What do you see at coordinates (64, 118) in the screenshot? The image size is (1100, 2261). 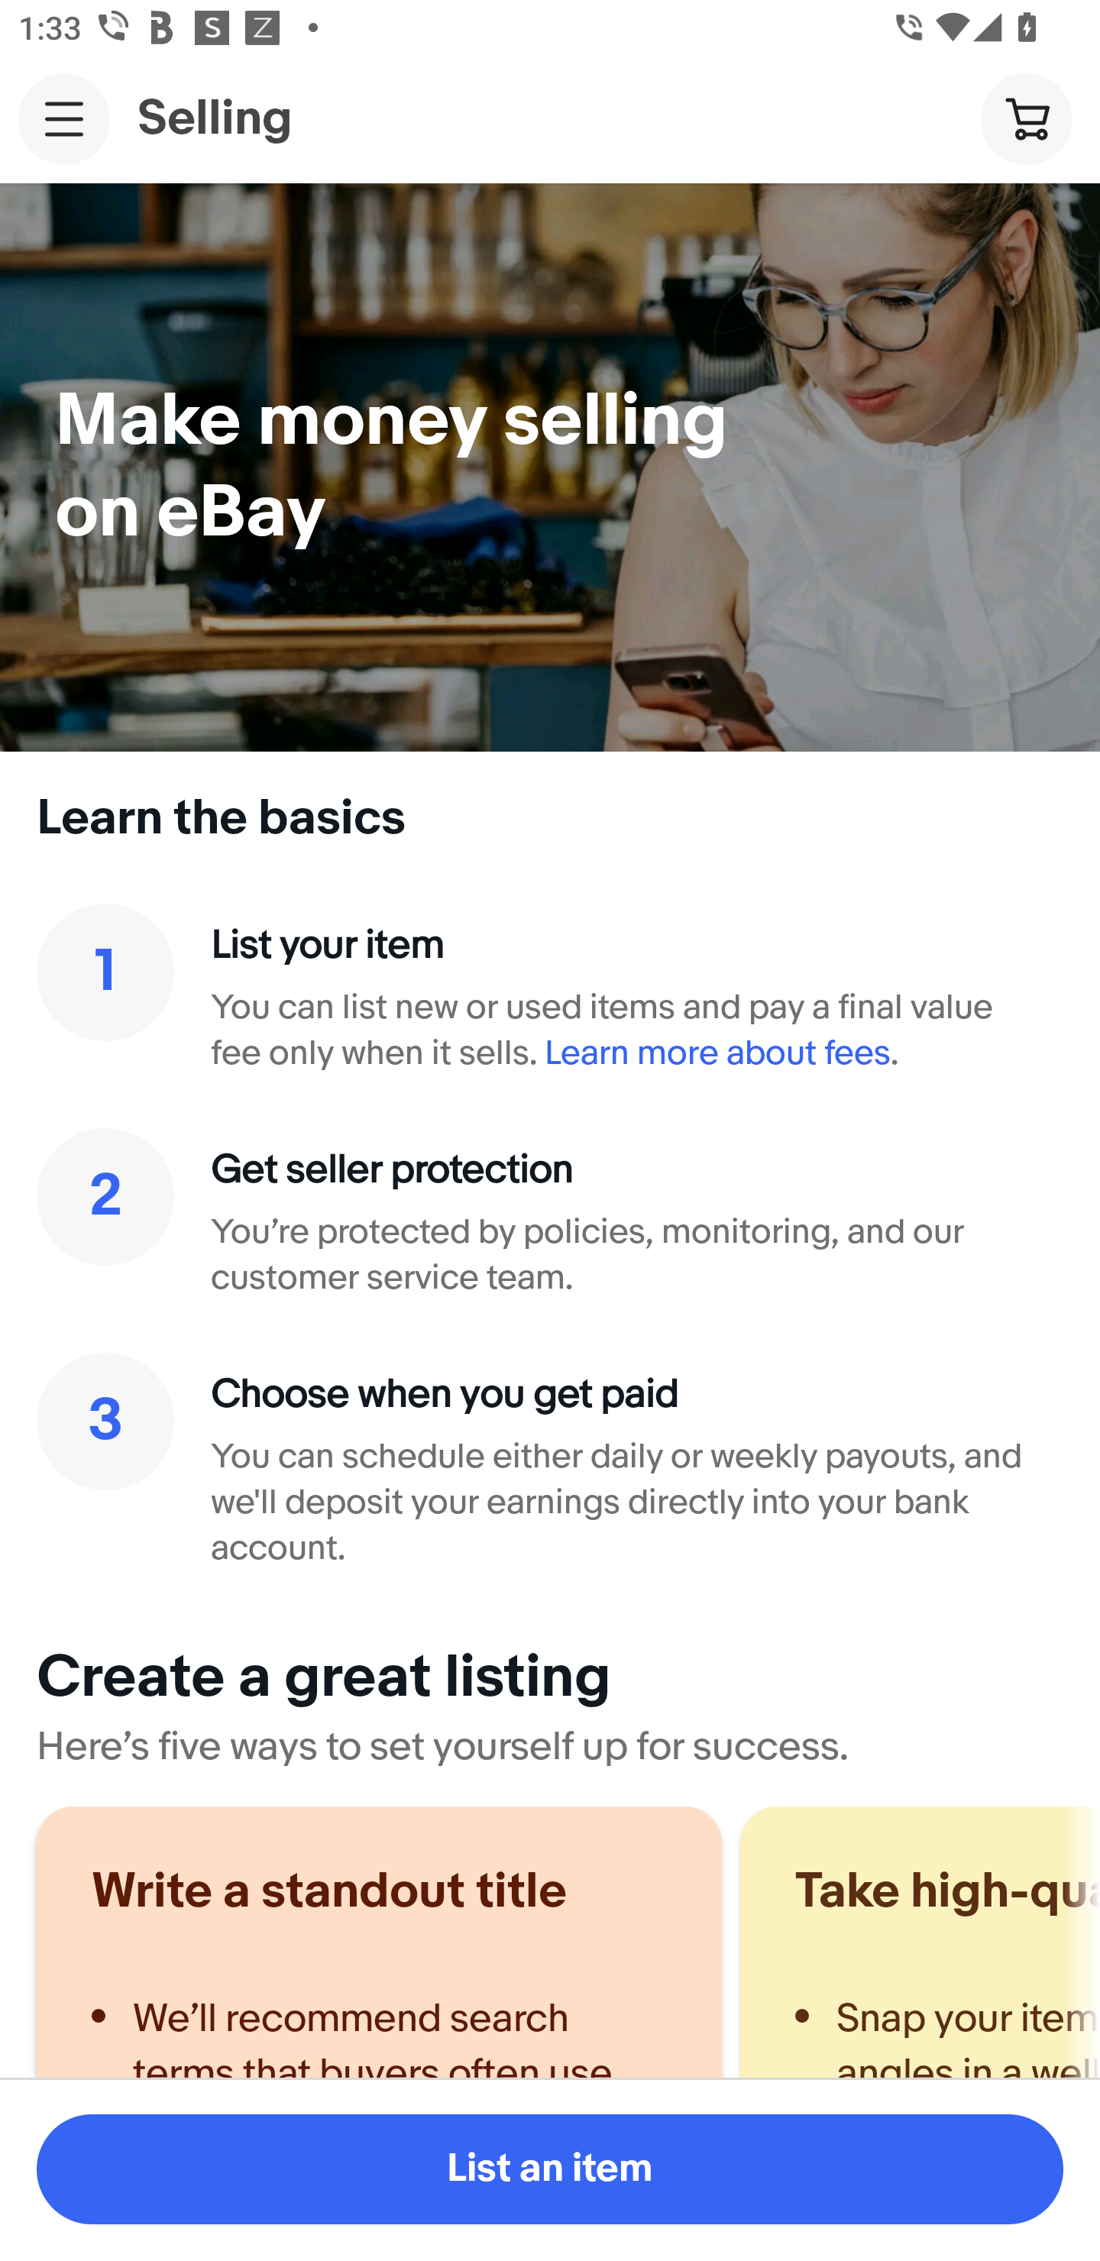 I see `Main navigation, open` at bounding box center [64, 118].